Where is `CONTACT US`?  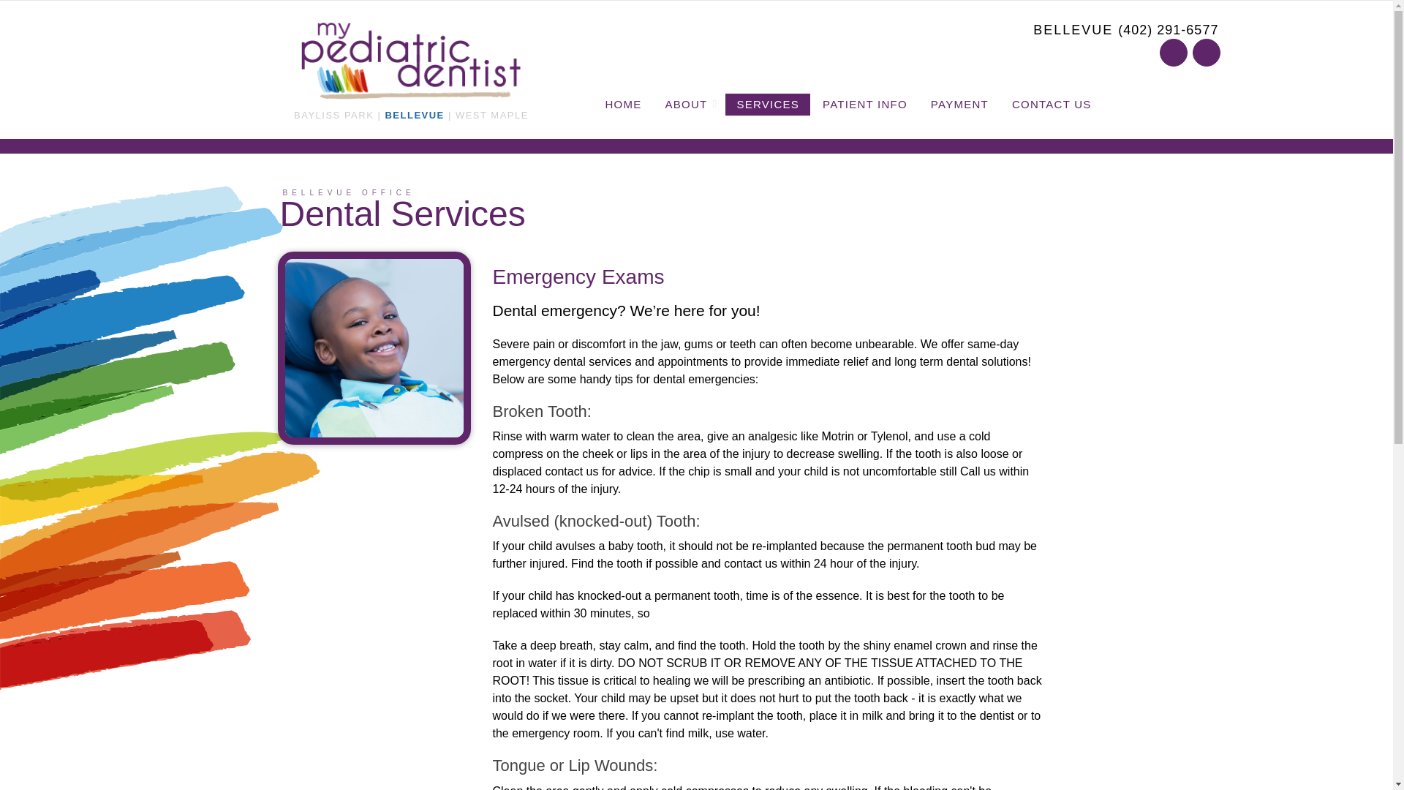 CONTACT US is located at coordinates (1052, 104).